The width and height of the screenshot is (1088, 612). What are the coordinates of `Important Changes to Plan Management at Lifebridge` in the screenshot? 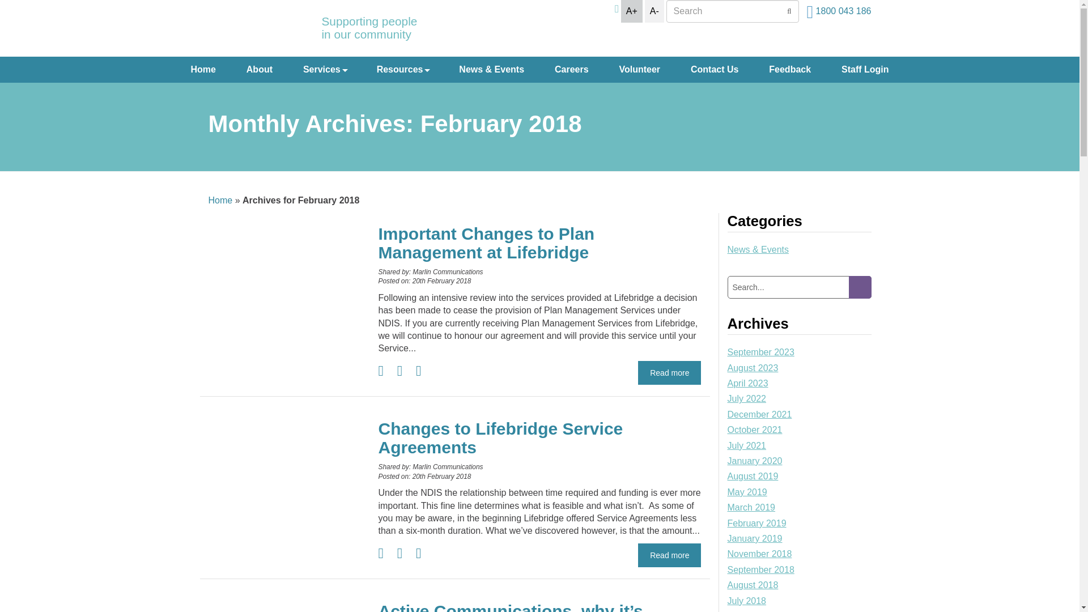 It's located at (285, 256).